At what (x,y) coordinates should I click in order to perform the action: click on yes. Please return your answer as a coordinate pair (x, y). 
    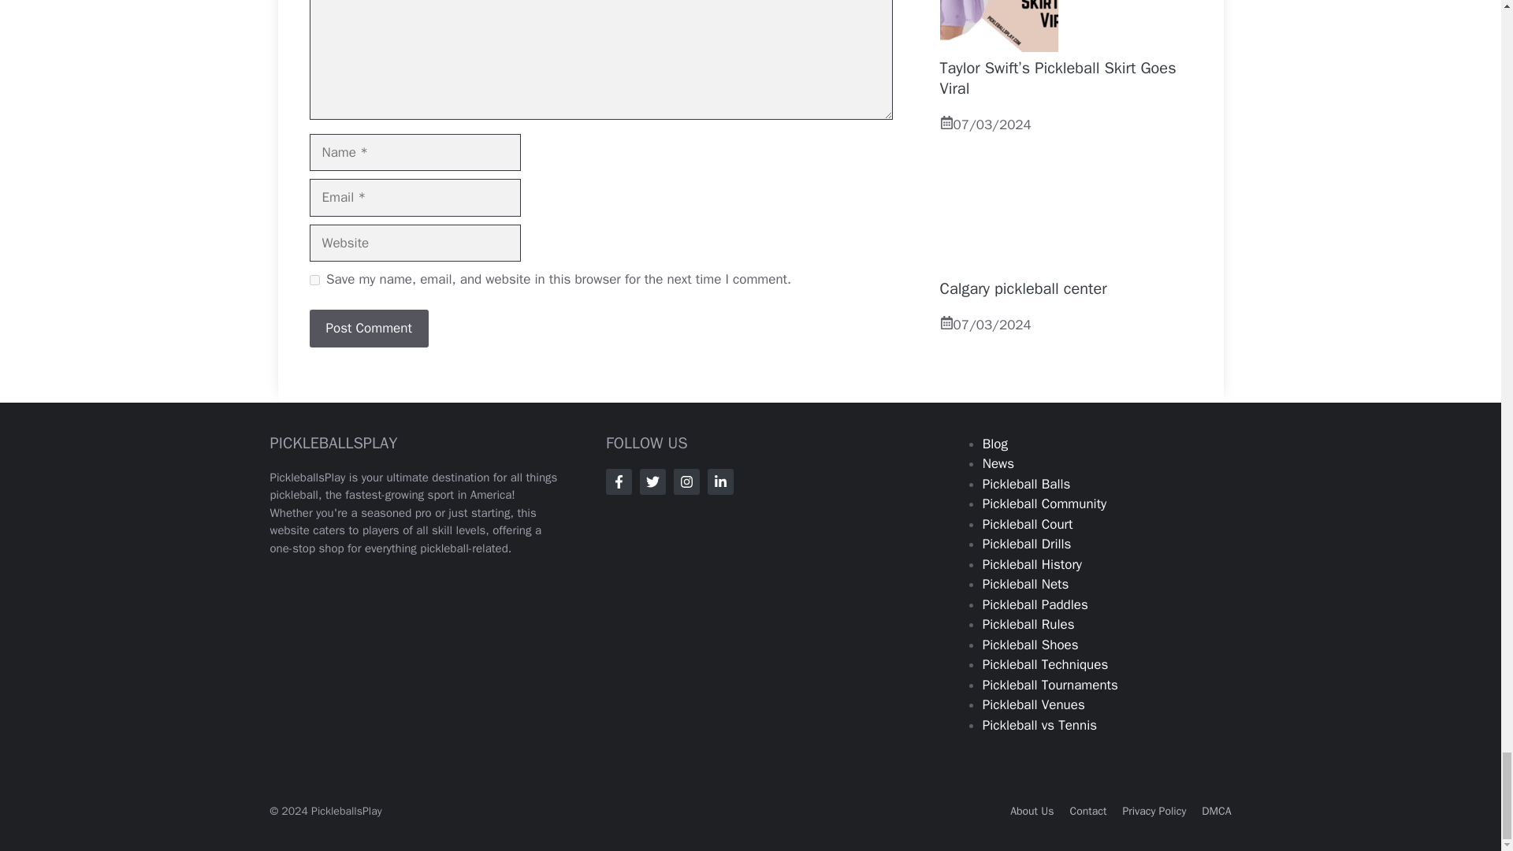
    Looking at the image, I should click on (314, 279).